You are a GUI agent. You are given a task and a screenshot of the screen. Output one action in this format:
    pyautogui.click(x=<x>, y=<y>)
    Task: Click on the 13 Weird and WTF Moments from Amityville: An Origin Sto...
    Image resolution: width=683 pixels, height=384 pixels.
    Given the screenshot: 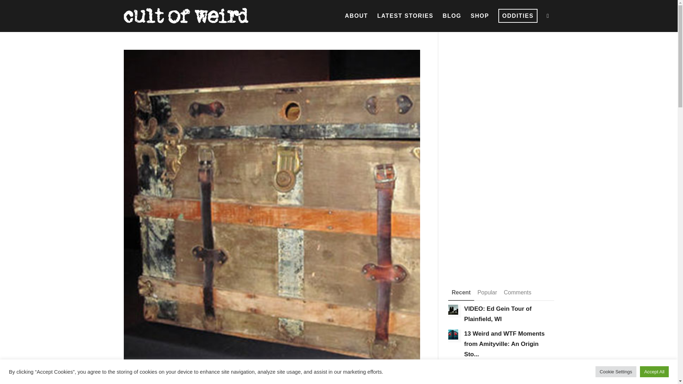 What is the action you would take?
    pyautogui.click(x=504, y=343)
    